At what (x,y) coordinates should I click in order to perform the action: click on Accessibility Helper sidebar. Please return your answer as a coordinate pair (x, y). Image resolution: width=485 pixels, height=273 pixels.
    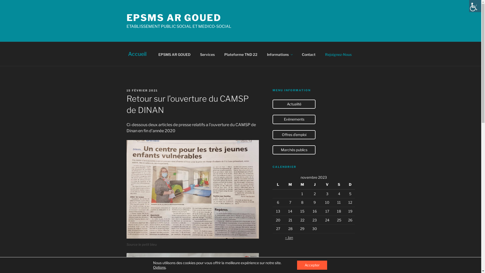
    Looking at the image, I should click on (475, 6).